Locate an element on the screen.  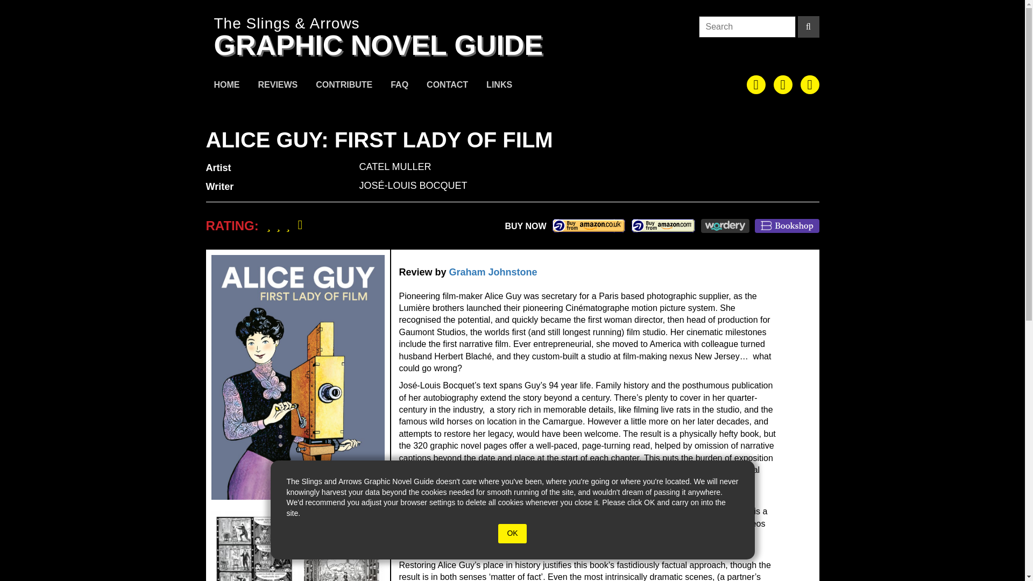
CONTACT is located at coordinates (447, 86).